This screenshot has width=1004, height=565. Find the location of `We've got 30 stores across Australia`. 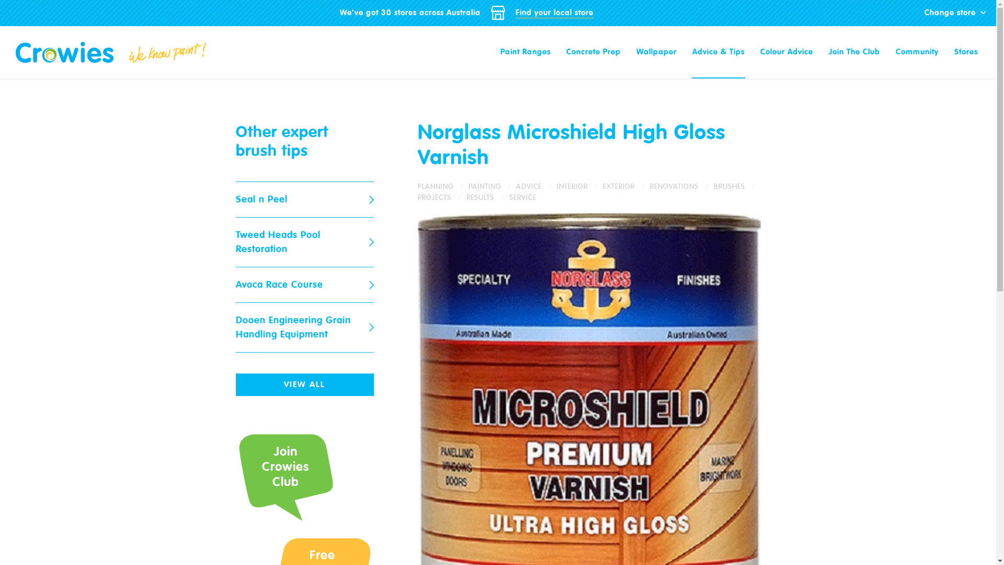

We've got 30 stores across Australia is located at coordinates (410, 13).